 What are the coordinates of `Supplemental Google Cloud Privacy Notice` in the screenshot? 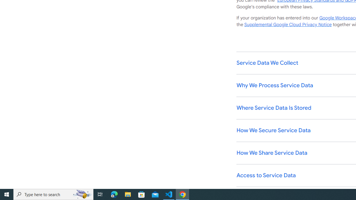 It's located at (288, 25).